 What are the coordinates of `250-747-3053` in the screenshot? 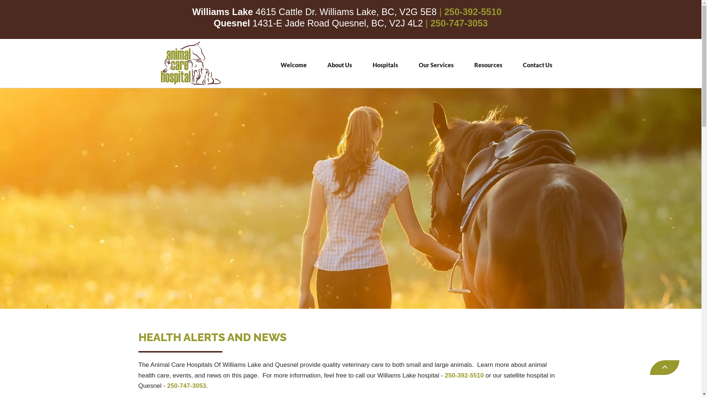 It's located at (187, 387).